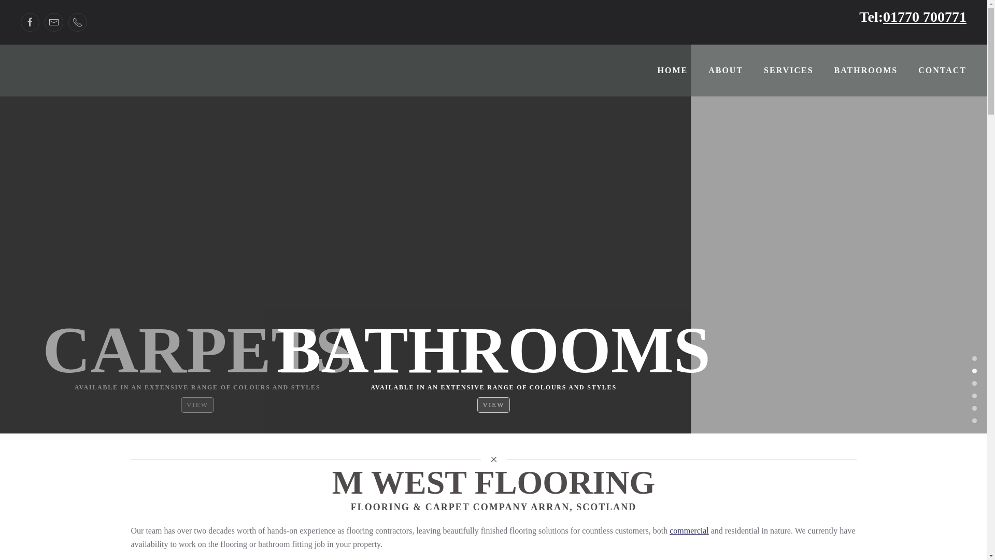  I want to click on HOME, so click(673, 71).